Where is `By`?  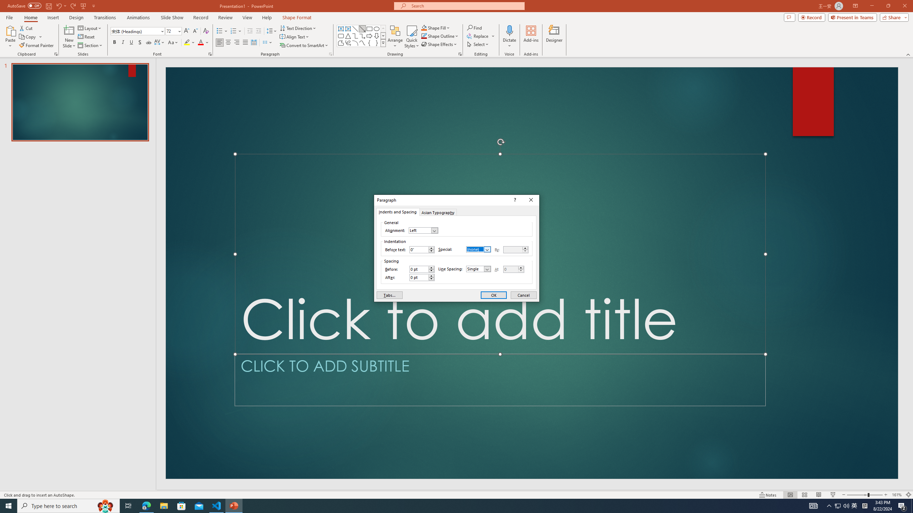
By is located at coordinates (516, 250).